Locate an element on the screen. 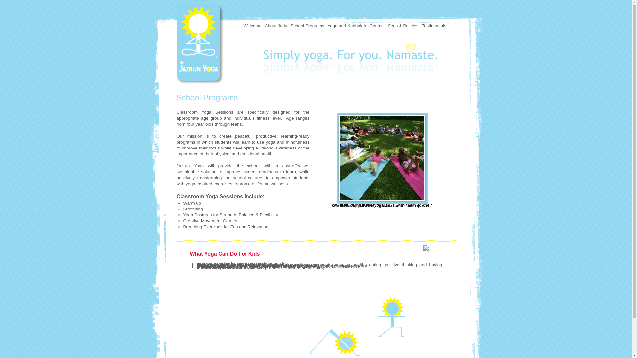 The height and width of the screenshot is (358, 637). School Programs is located at coordinates (307, 26).